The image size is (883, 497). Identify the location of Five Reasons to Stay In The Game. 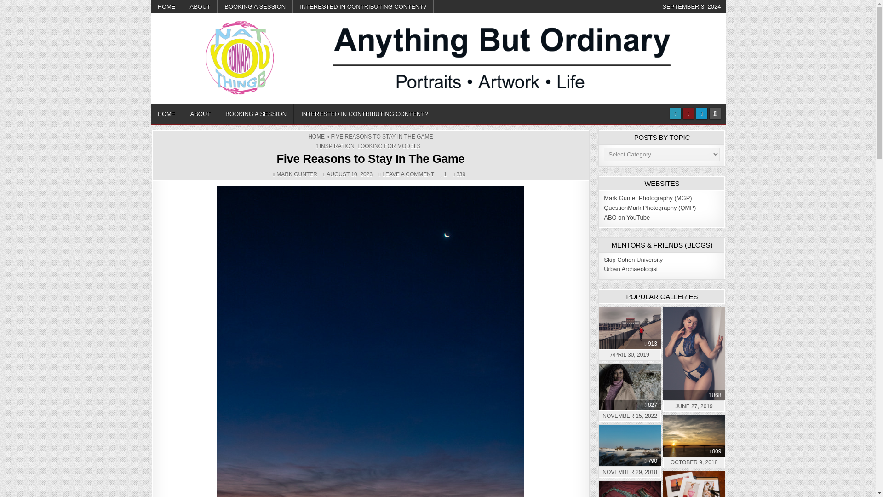
(364, 113).